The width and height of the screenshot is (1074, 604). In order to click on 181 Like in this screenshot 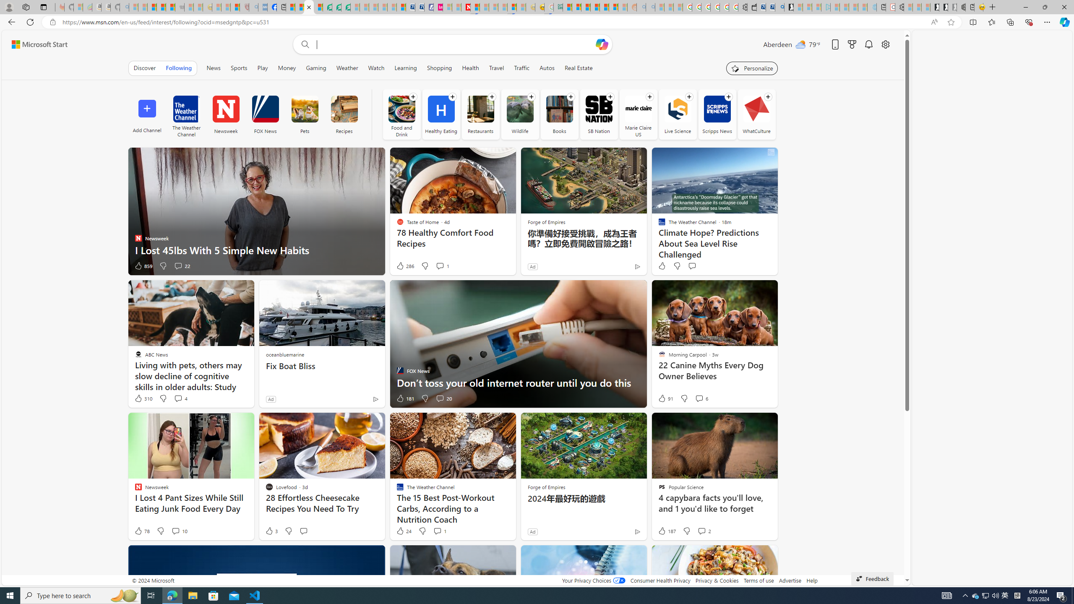, I will do `click(404, 398)`.